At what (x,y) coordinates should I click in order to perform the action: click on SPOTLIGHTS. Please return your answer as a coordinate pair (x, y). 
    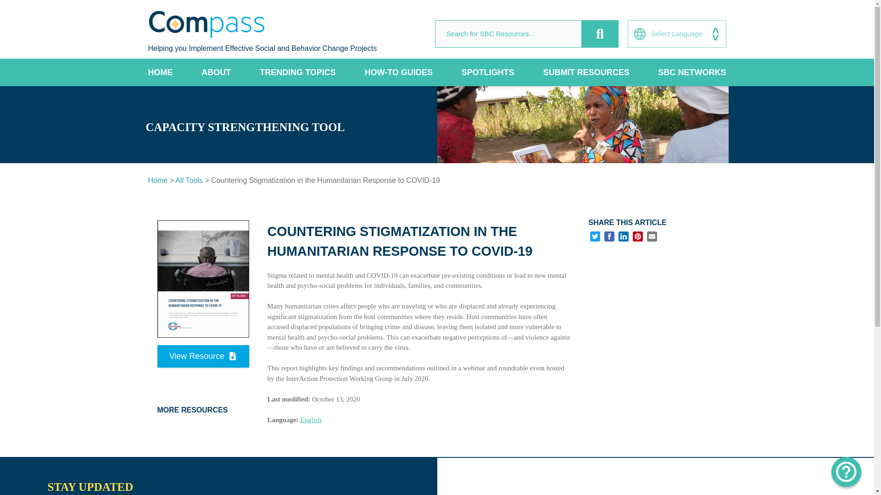
    Looking at the image, I should click on (488, 72).